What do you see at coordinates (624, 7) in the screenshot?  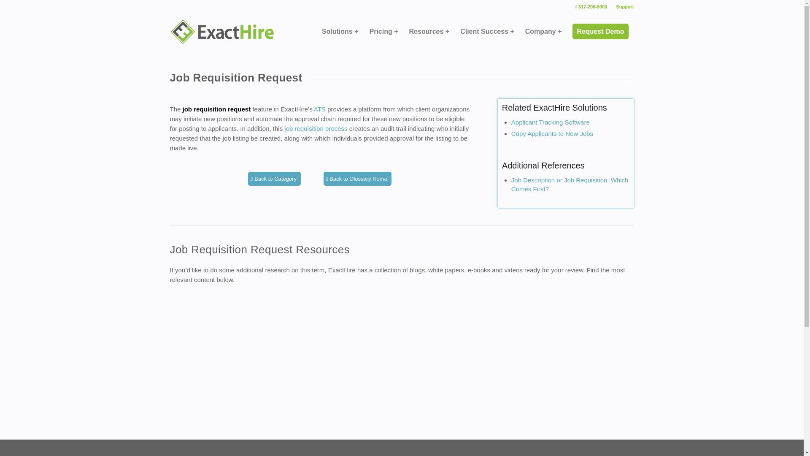 I see `Support` at bounding box center [624, 7].